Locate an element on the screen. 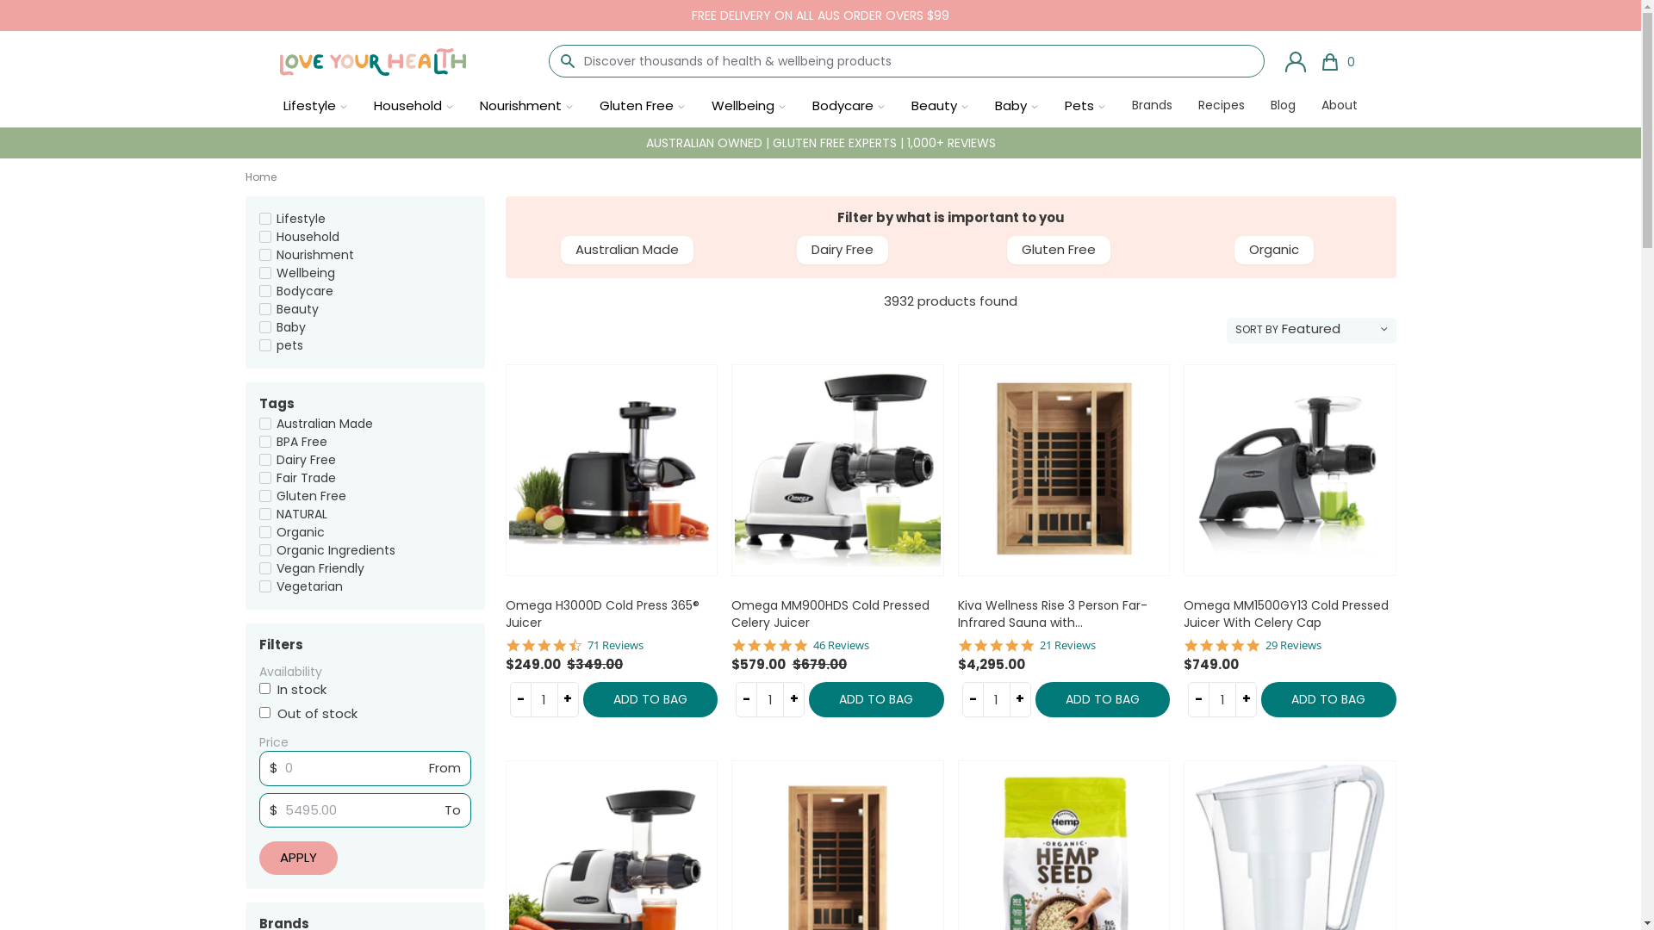  BPA Free is located at coordinates (302, 442).